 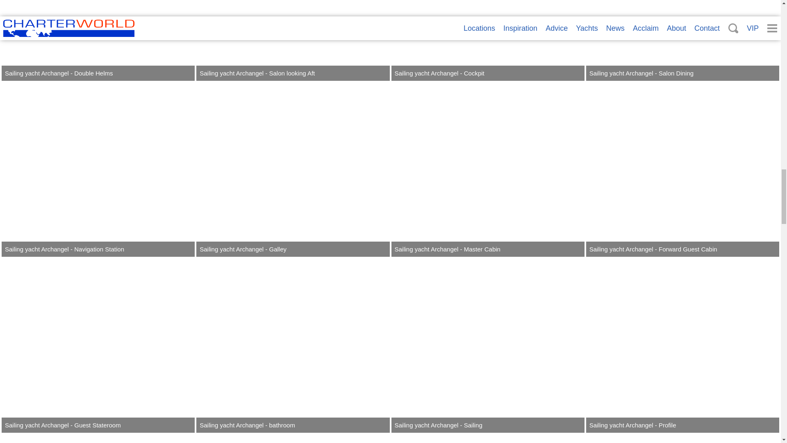 What do you see at coordinates (98, 439) in the screenshot?
I see `Sailing yacht Archangel -  Cruising` at bounding box center [98, 439].